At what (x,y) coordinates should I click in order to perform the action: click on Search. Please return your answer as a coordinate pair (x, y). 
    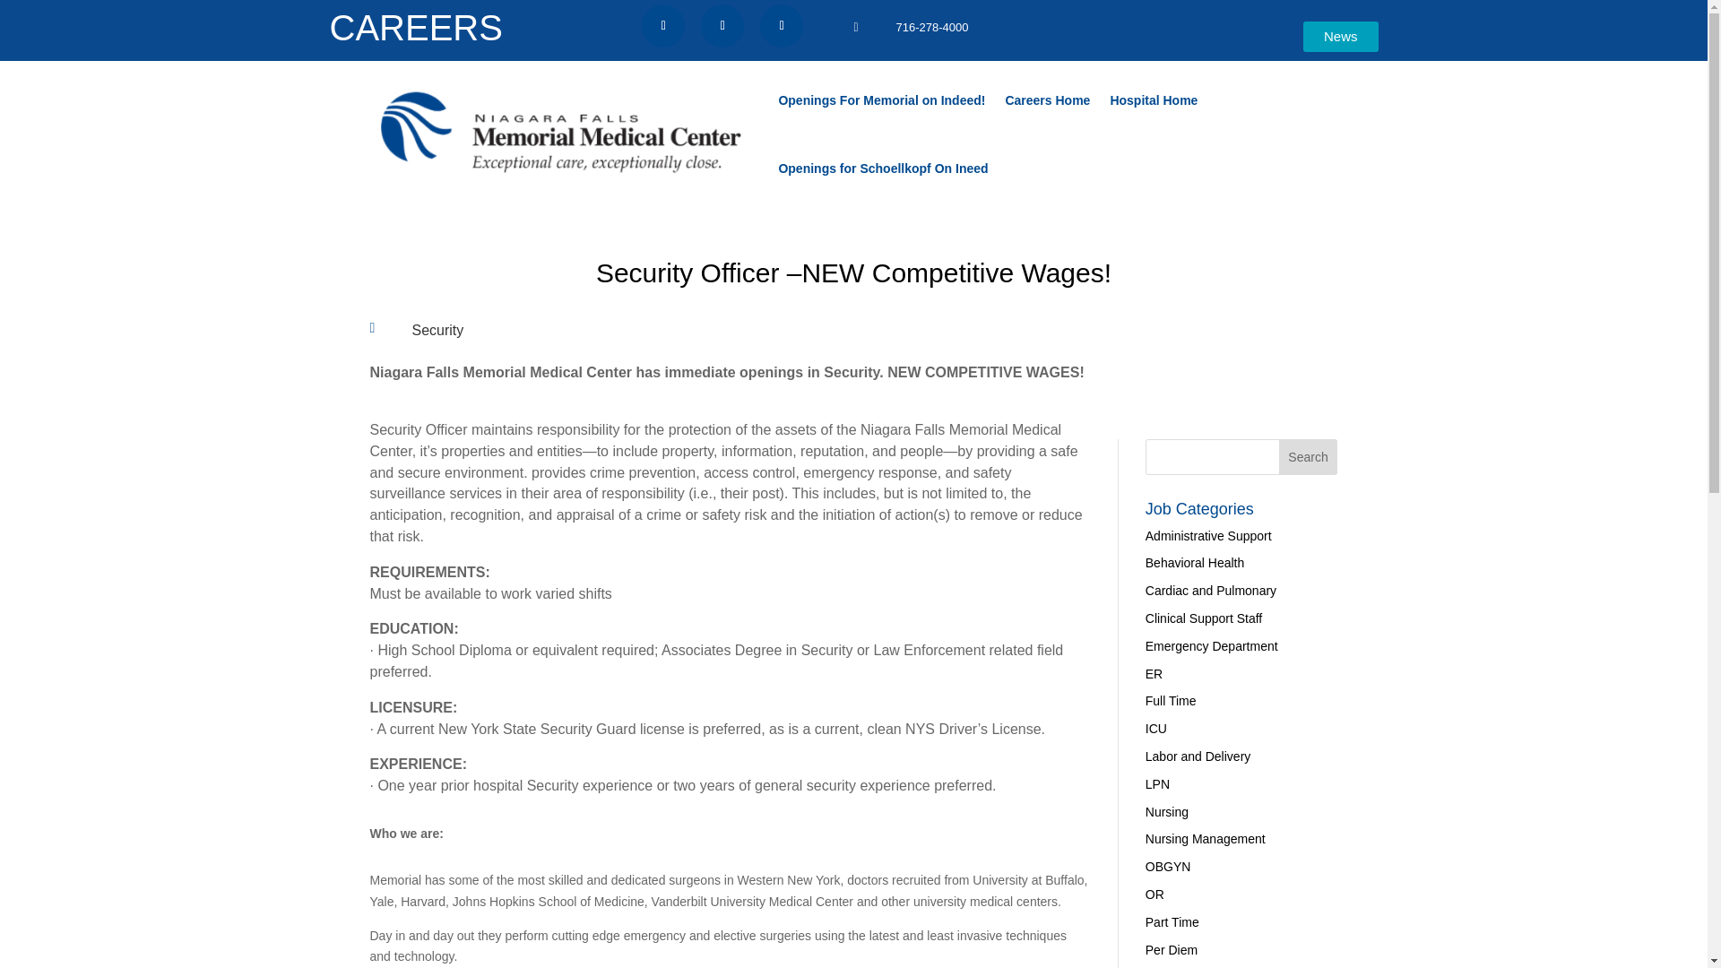
    Looking at the image, I should click on (1309, 457).